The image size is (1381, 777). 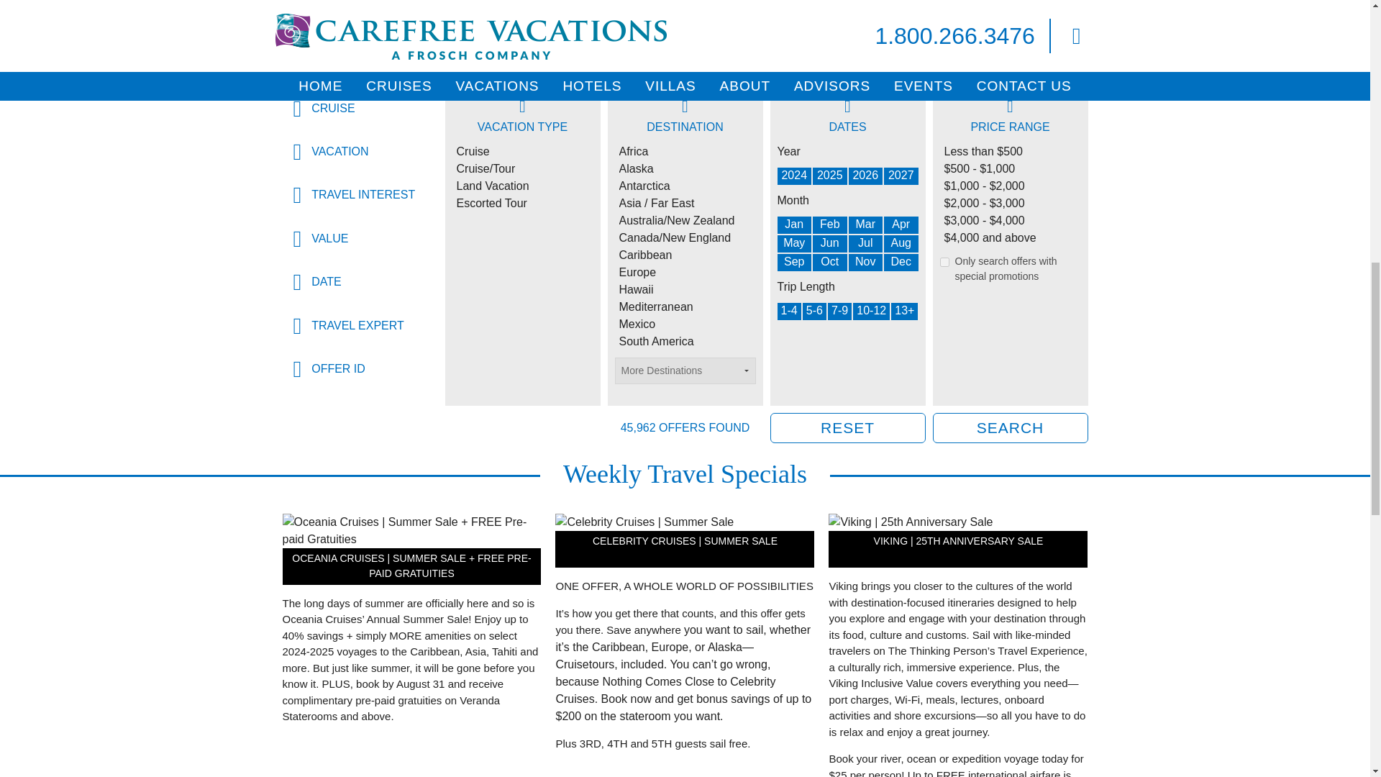 I want to click on Land Vacation, so click(x=521, y=186).